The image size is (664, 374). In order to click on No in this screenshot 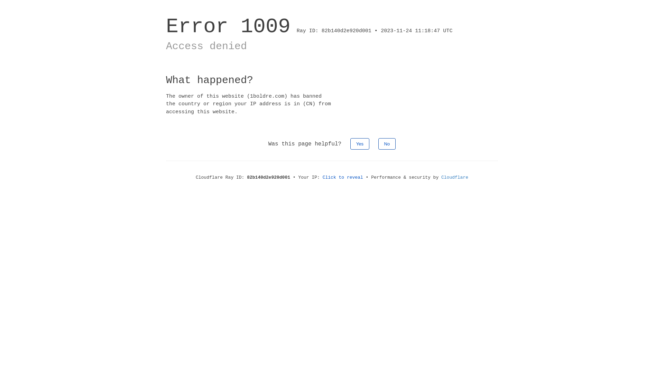, I will do `click(387, 144)`.